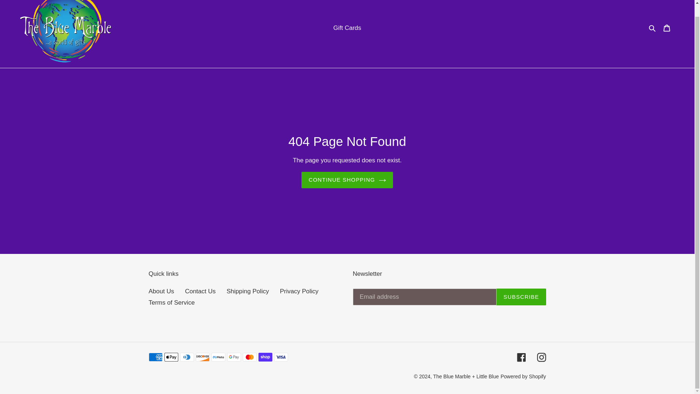 This screenshot has height=394, width=700. What do you see at coordinates (172, 302) in the screenshot?
I see `Terms of Service` at bounding box center [172, 302].